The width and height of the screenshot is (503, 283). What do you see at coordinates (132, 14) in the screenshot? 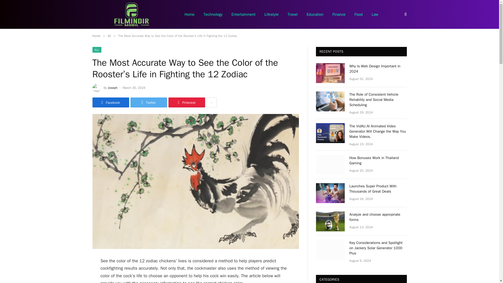
I see `Filmindirmobil.net` at bounding box center [132, 14].